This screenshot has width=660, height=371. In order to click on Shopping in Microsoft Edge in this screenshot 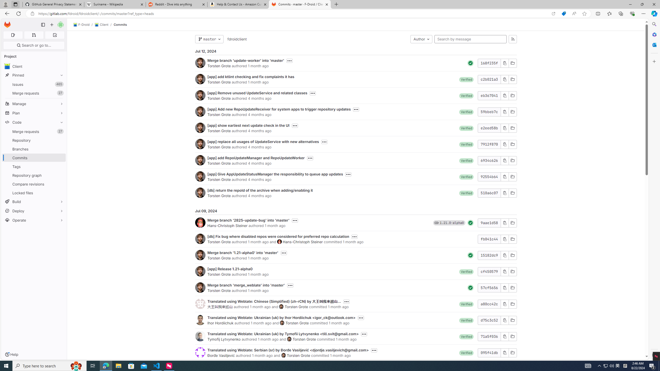, I will do `click(564, 14)`.